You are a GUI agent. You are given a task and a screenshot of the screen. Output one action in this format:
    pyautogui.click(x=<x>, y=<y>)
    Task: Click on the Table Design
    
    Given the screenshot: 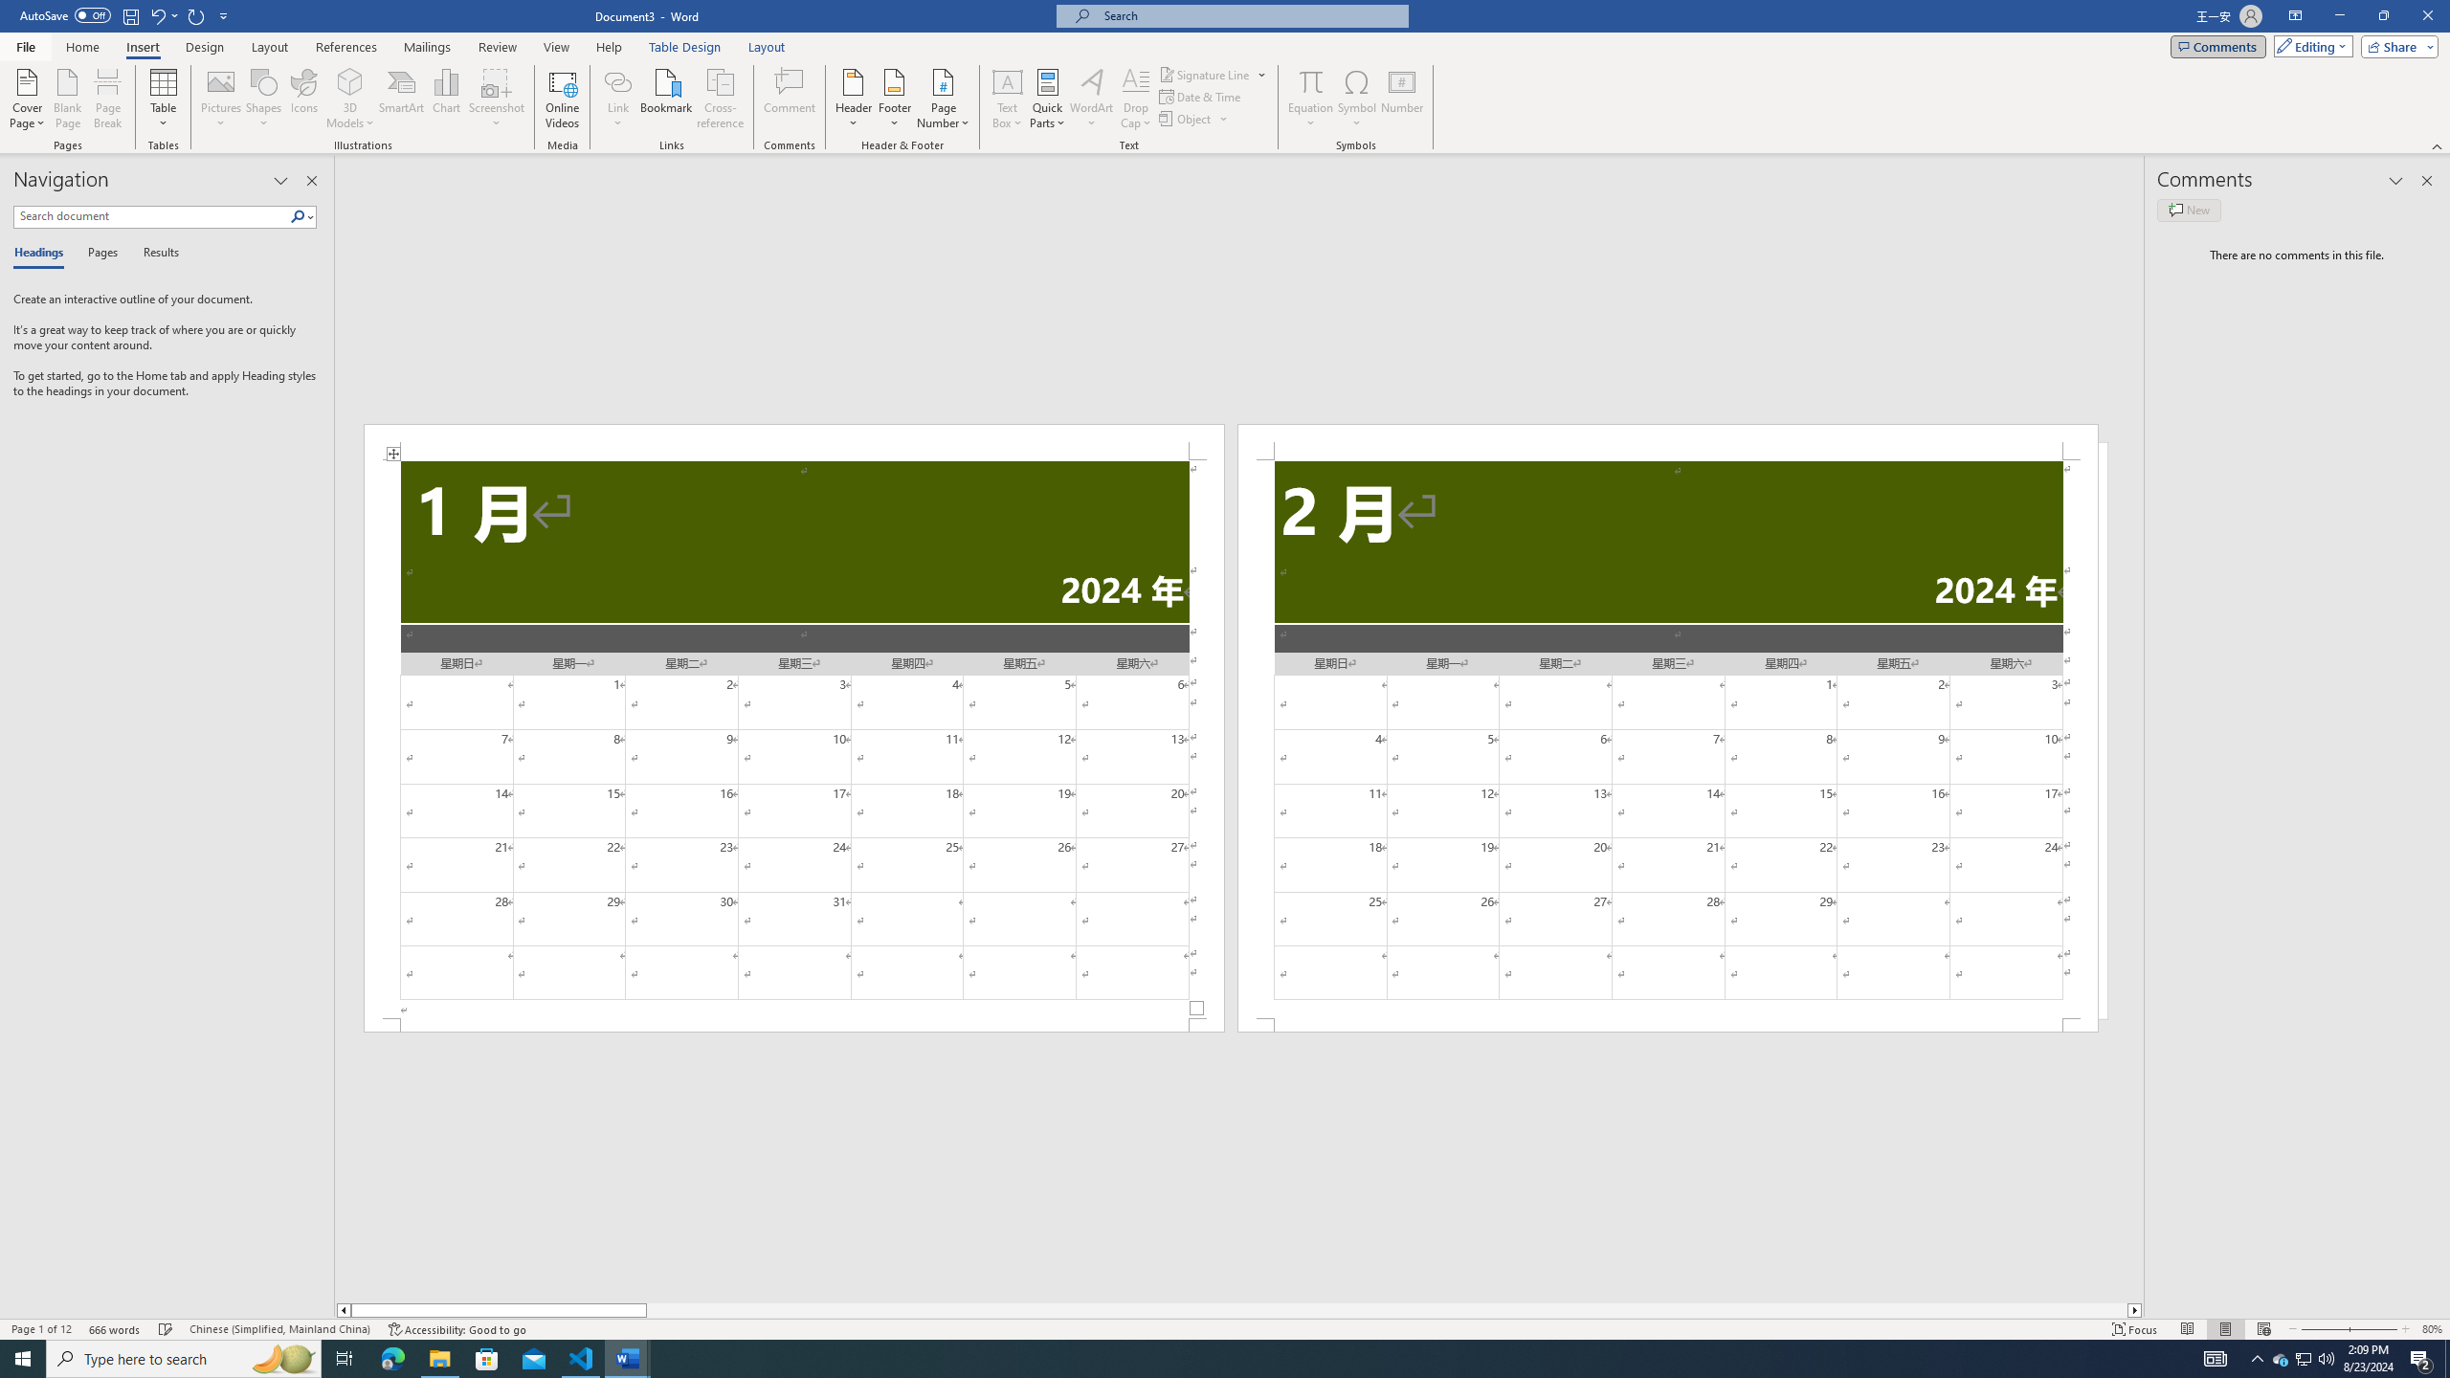 What is the action you would take?
    pyautogui.click(x=685, y=47)
    